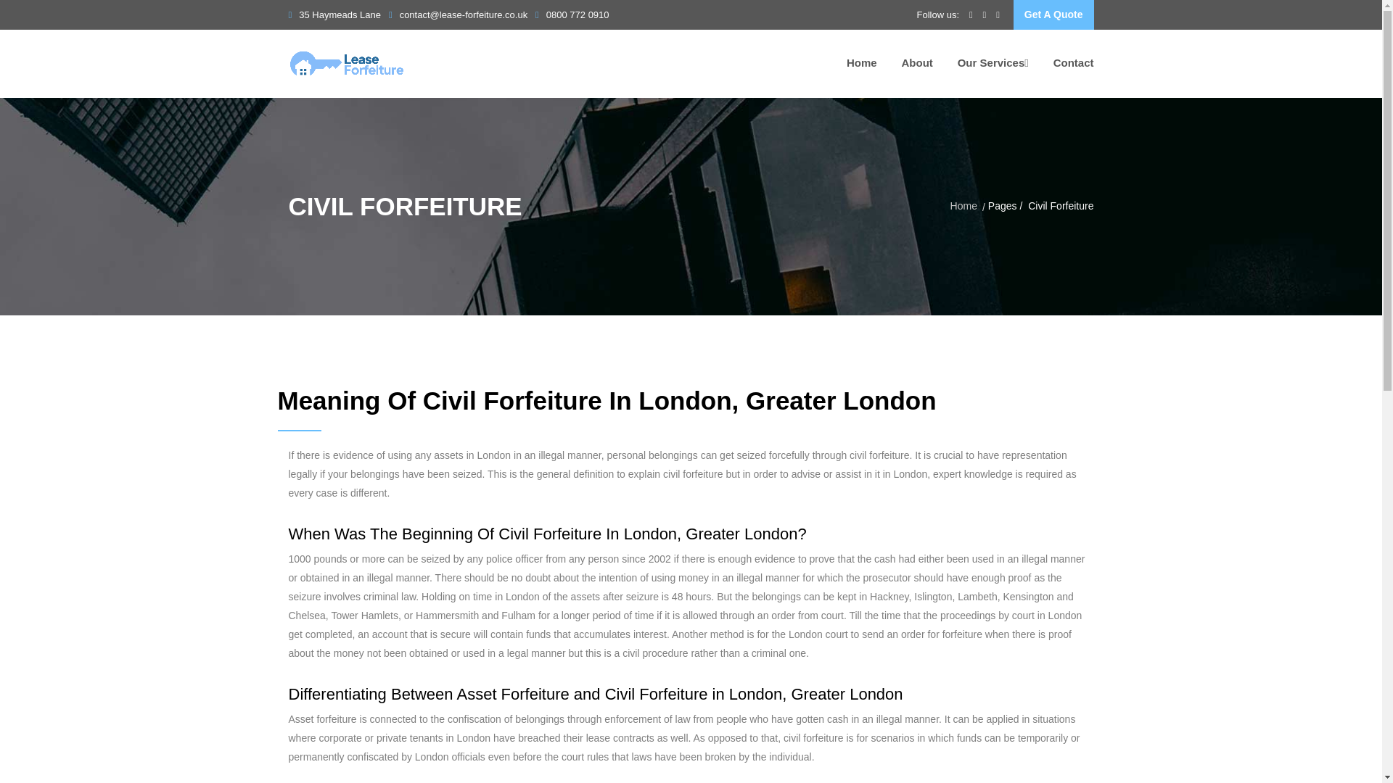 The width and height of the screenshot is (1393, 783). I want to click on Get A Quote, so click(1053, 14).